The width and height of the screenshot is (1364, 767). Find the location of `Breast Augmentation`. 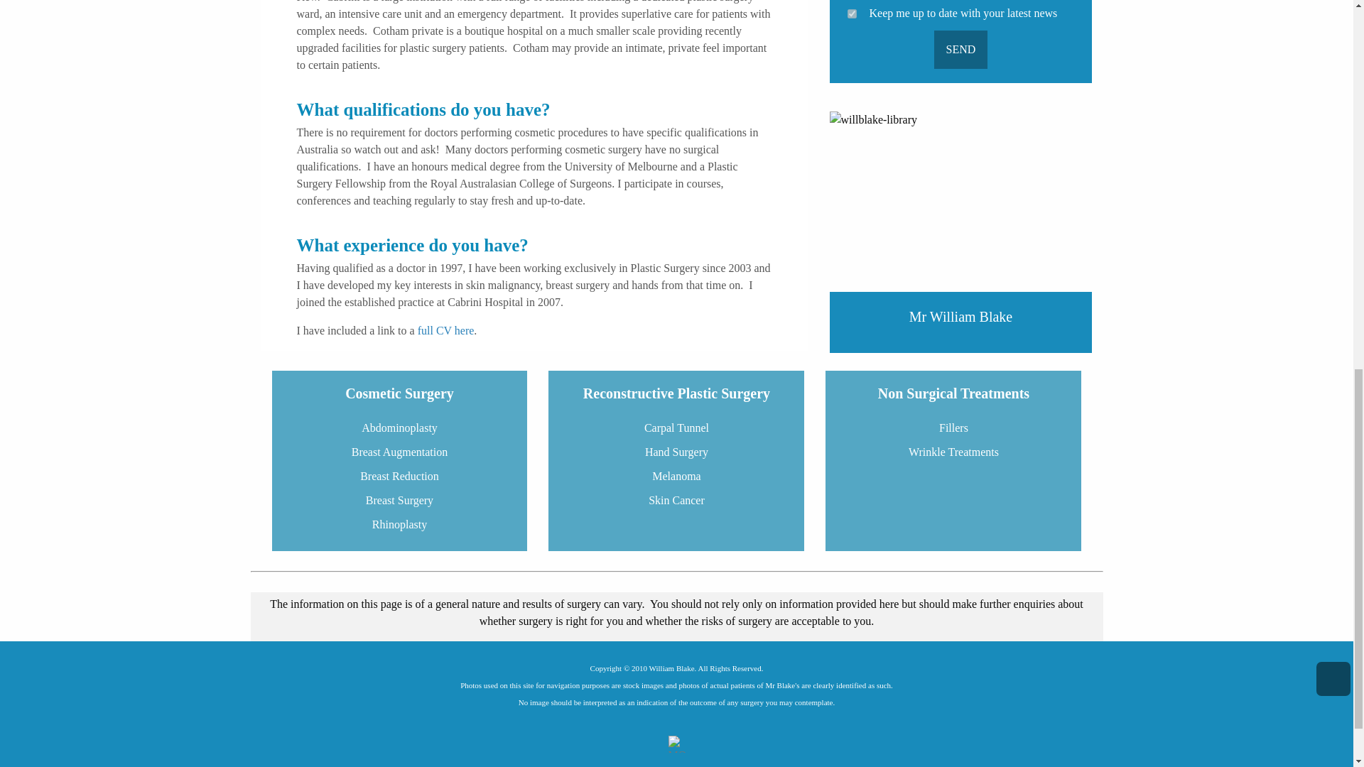

Breast Augmentation is located at coordinates (399, 452).